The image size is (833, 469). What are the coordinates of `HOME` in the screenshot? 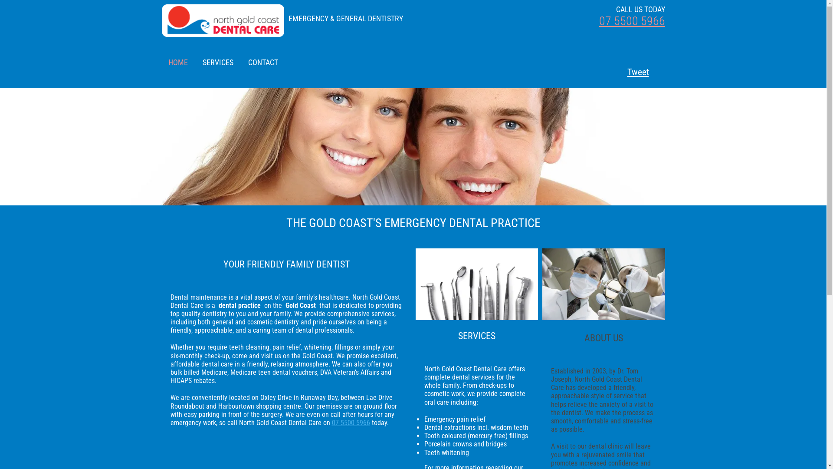 It's located at (178, 63).